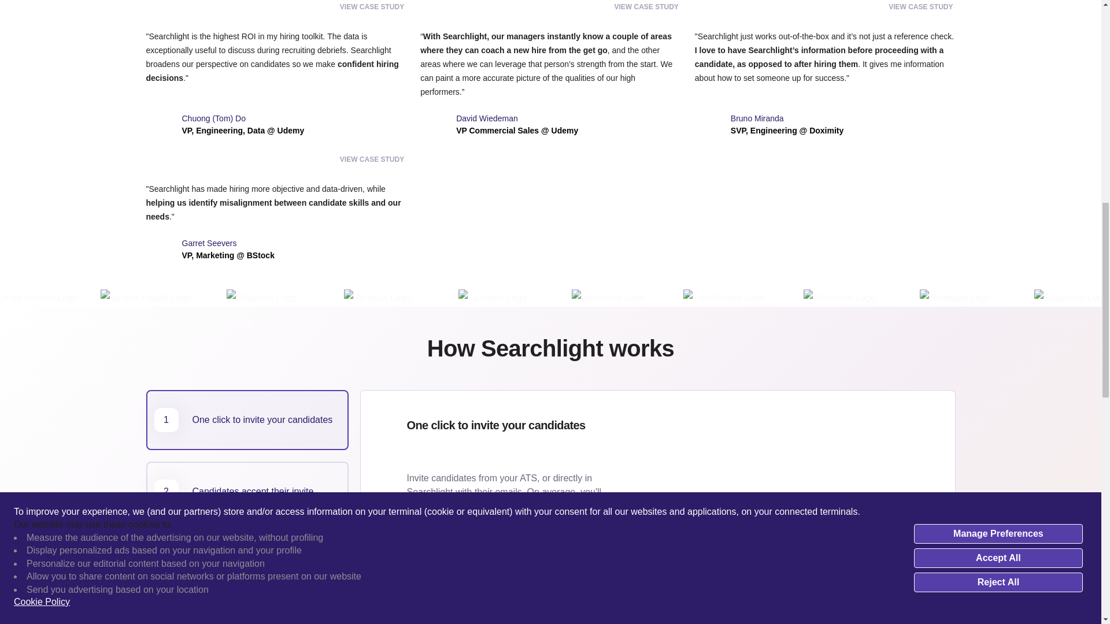 The width and height of the screenshot is (1110, 624). I want to click on VIEW CASE STUDY, so click(372, 159).